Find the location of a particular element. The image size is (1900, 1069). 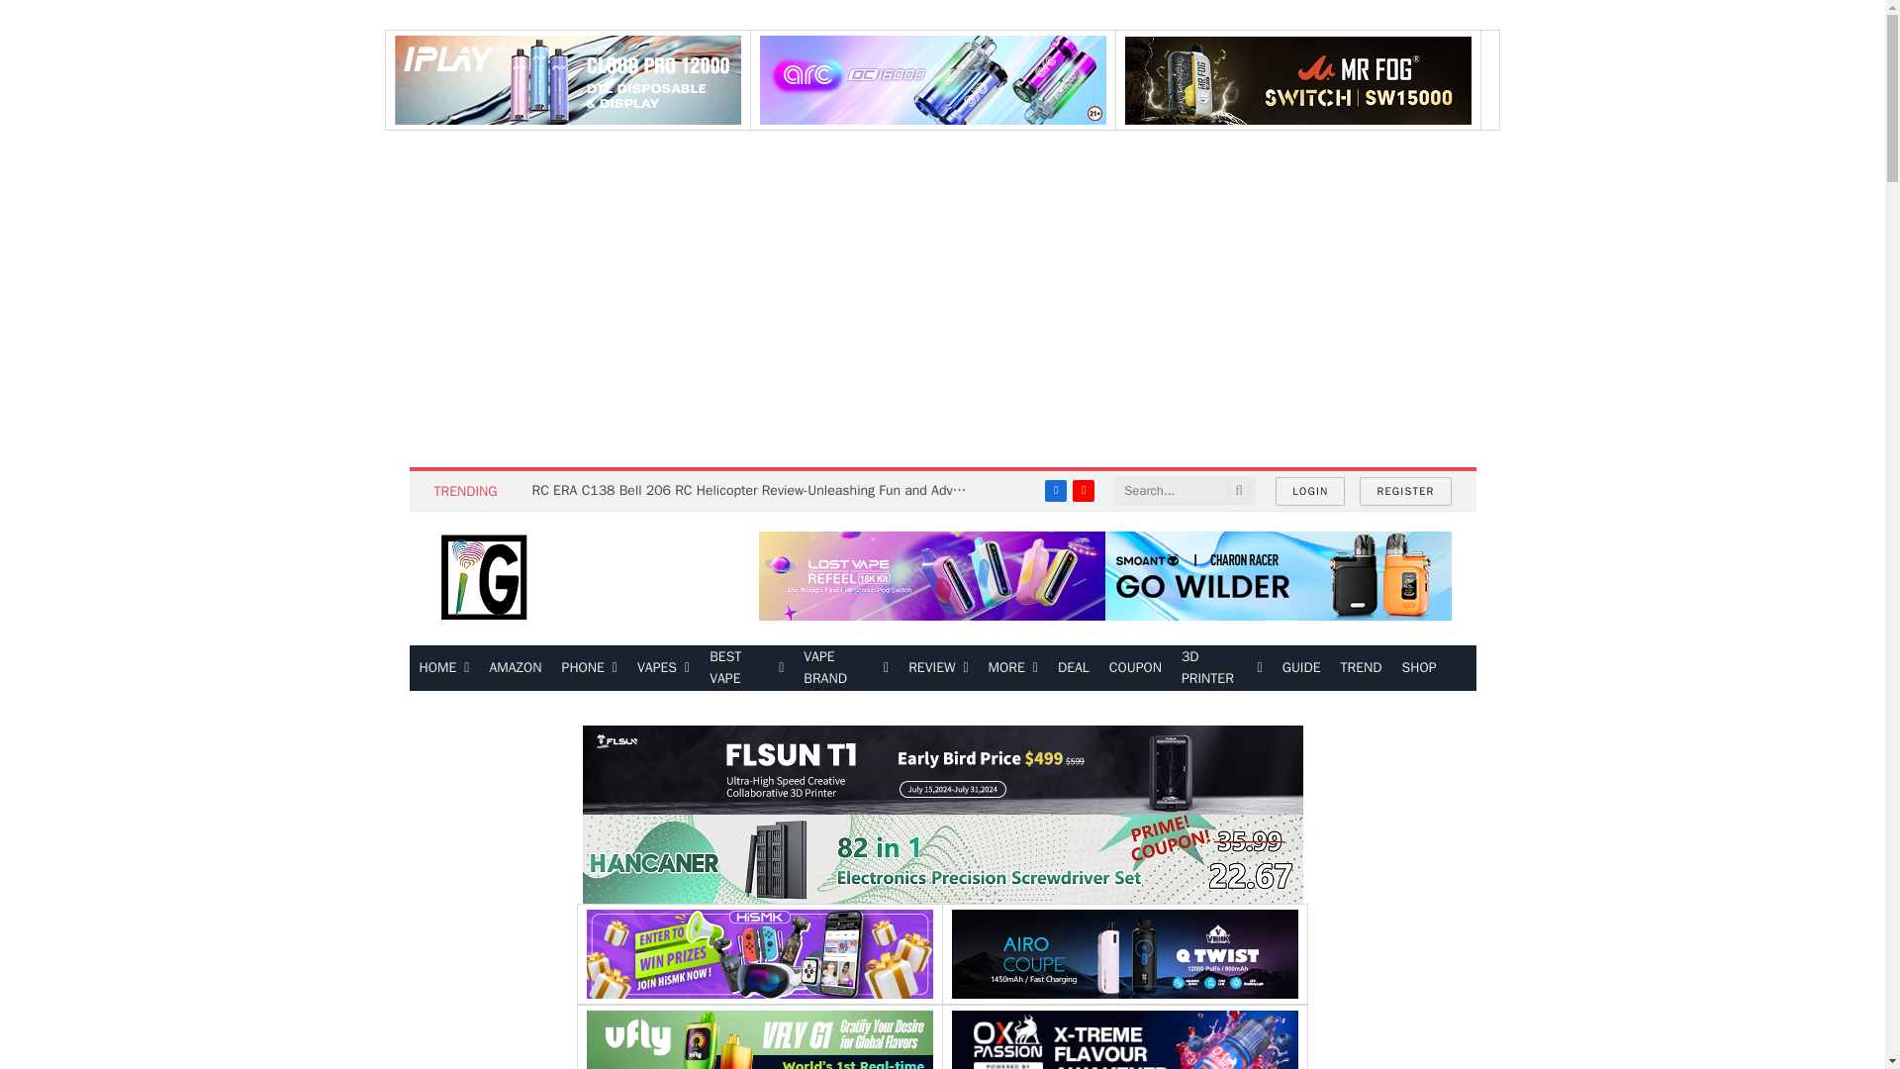

REGISTER is located at coordinates (1405, 491).